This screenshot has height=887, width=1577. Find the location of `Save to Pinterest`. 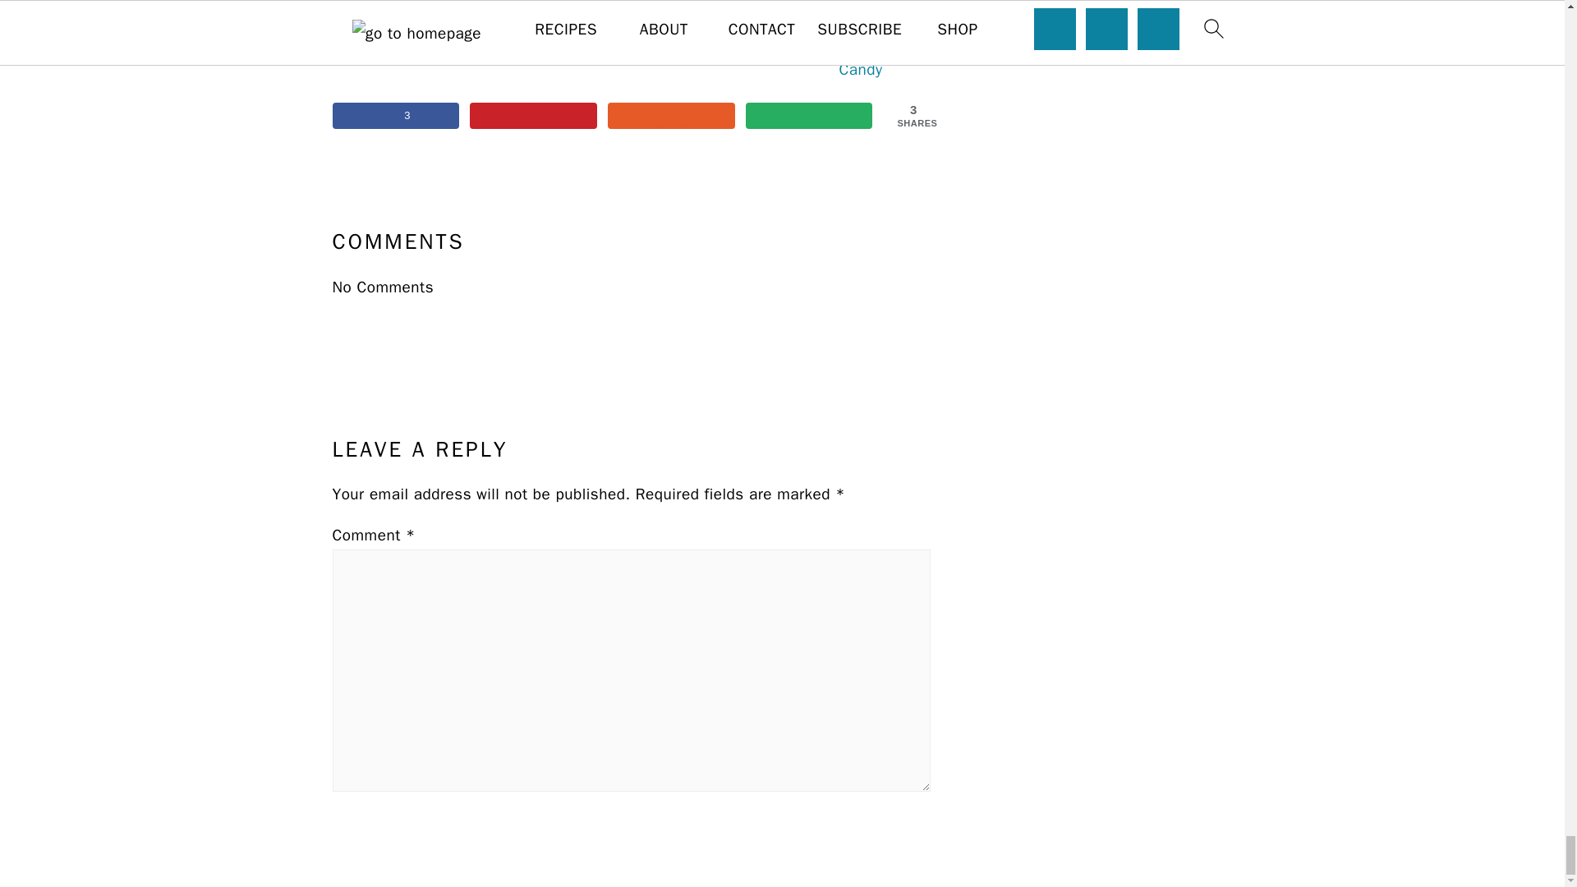

Save to Pinterest is located at coordinates (534, 115).